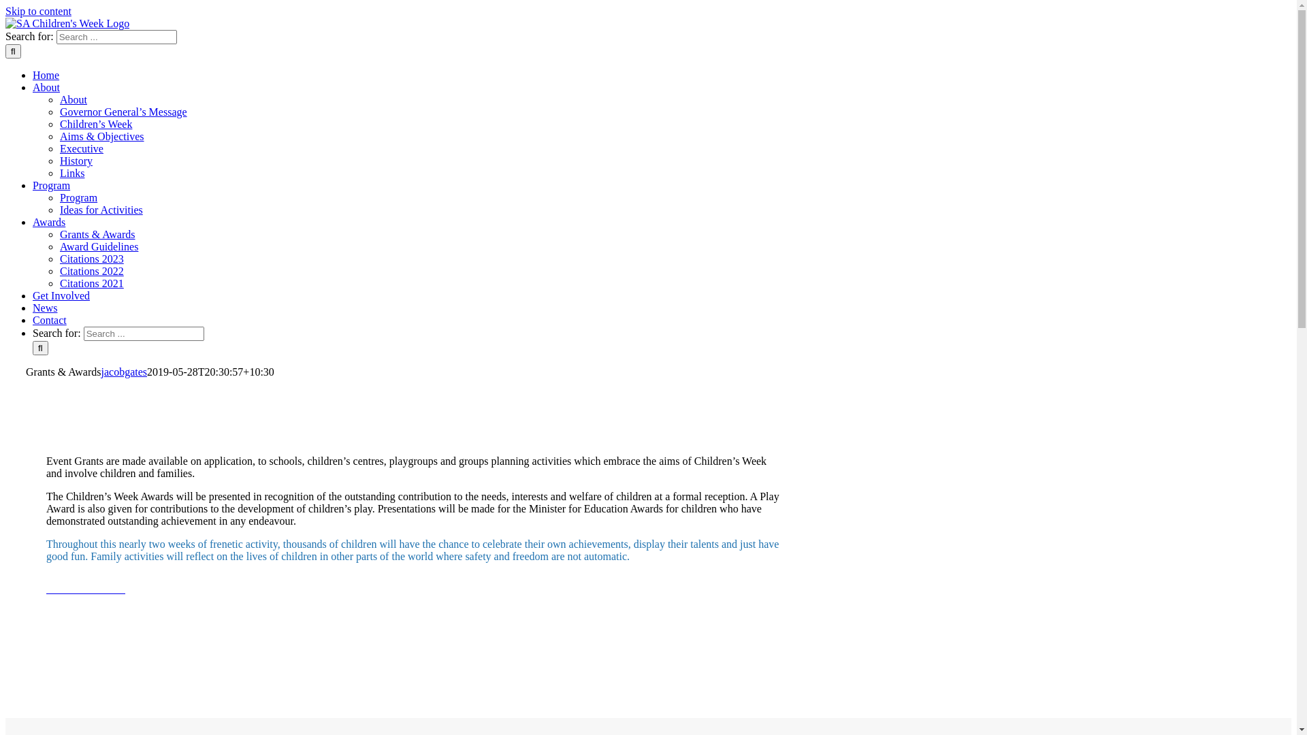  Describe the element at coordinates (86, 589) in the screenshot. I see `GET INVOLVED` at that location.